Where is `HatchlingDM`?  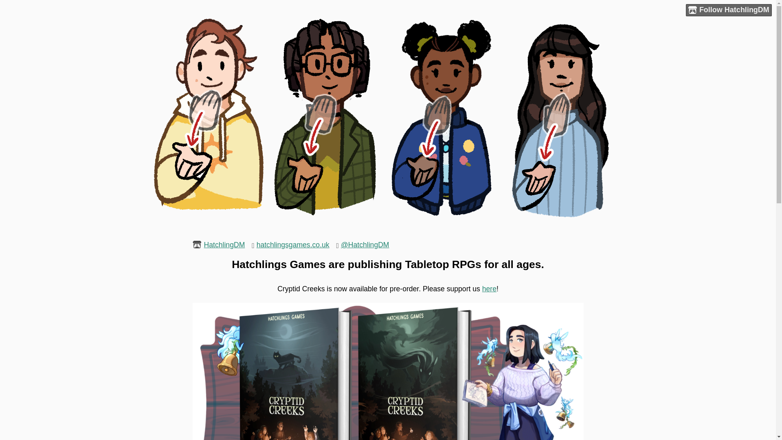 HatchlingDM is located at coordinates (225, 244).